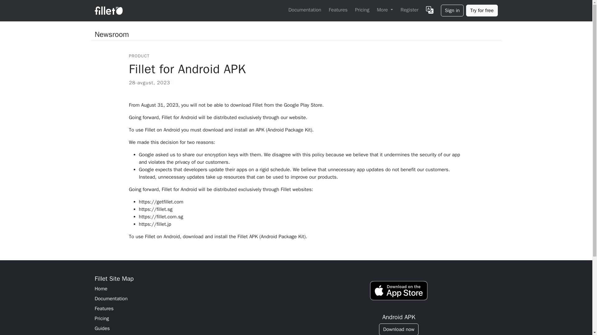 The image size is (597, 335). Describe the element at coordinates (385, 10) in the screenshot. I see `More` at that location.